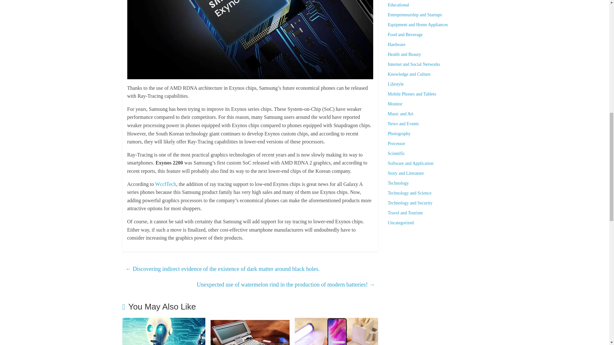 Image resolution: width=614 pixels, height=345 pixels. What do you see at coordinates (166, 184) in the screenshot?
I see `WccfTech` at bounding box center [166, 184].